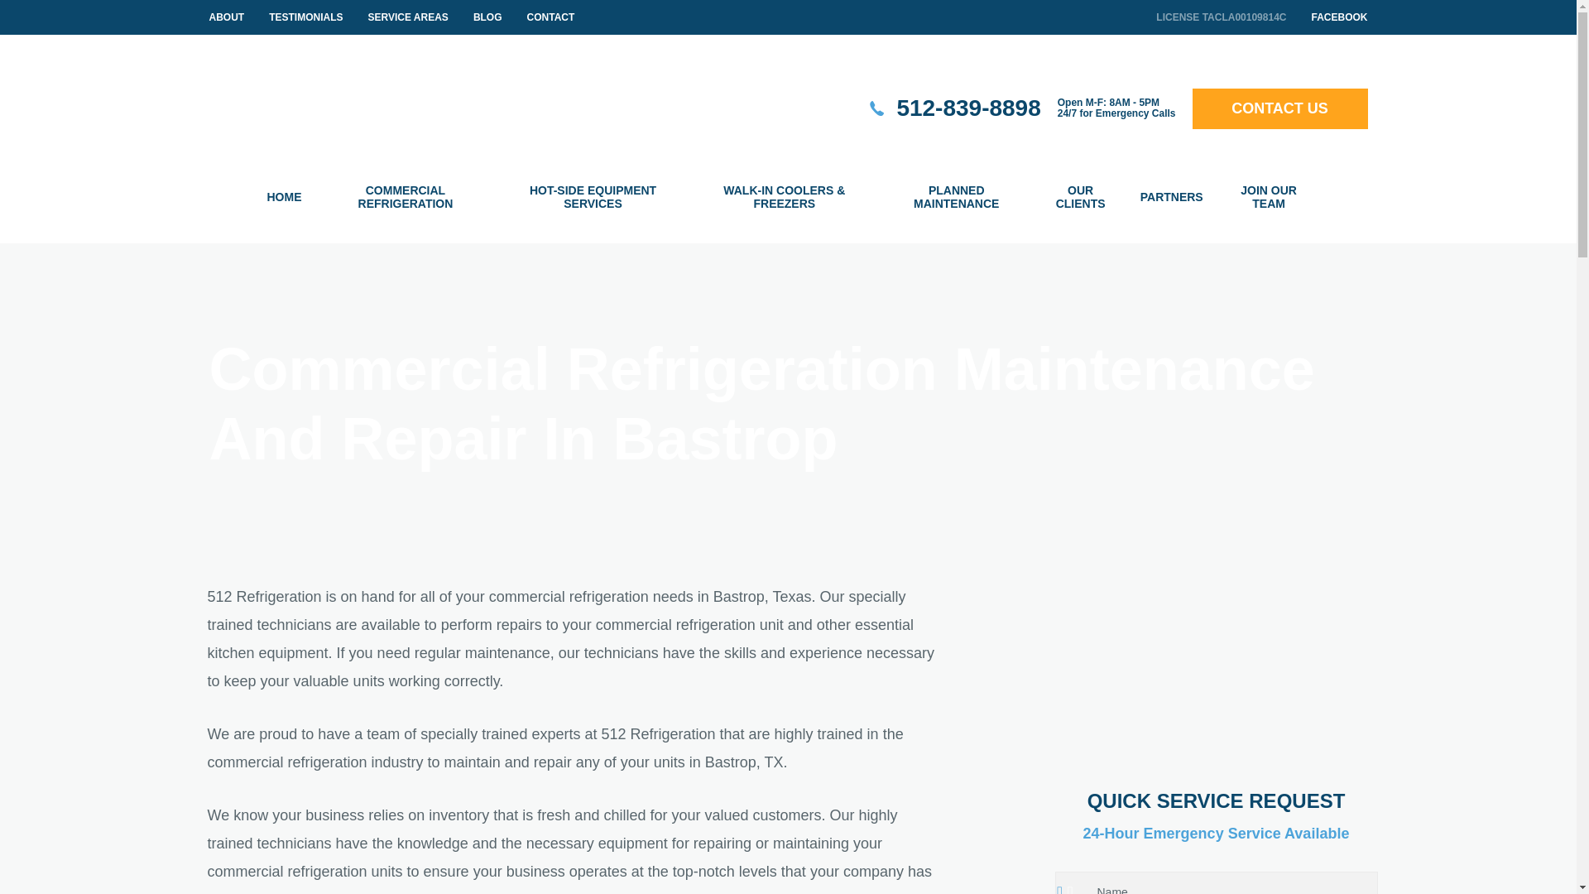 This screenshot has width=1589, height=894. I want to click on ABOUT, so click(226, 17).